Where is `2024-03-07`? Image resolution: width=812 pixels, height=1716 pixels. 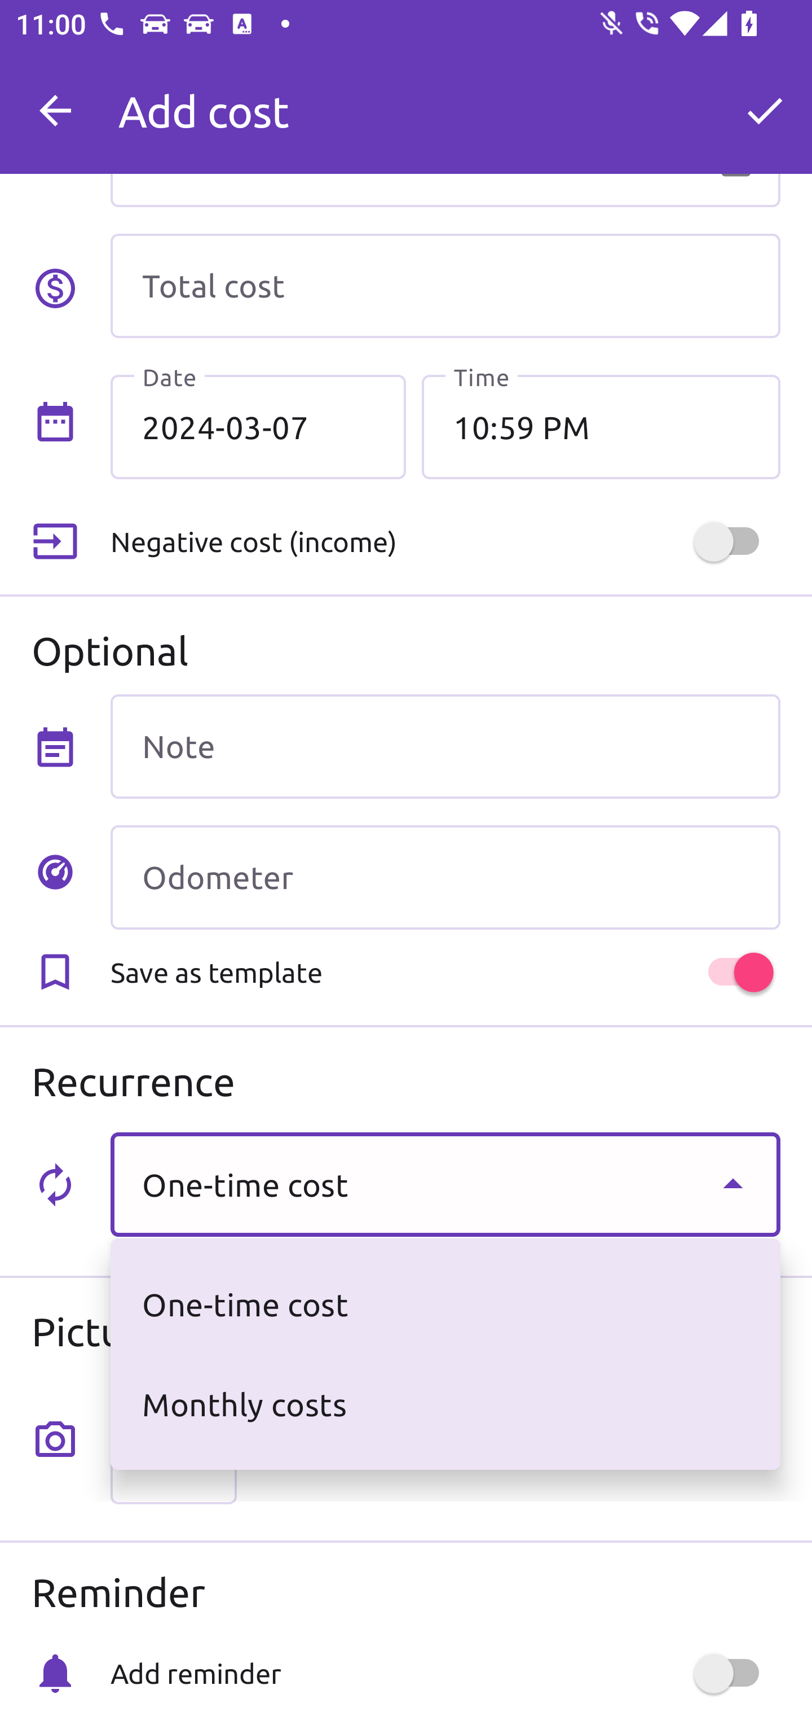
2024-03-07 is located at coordinates (258, 426).